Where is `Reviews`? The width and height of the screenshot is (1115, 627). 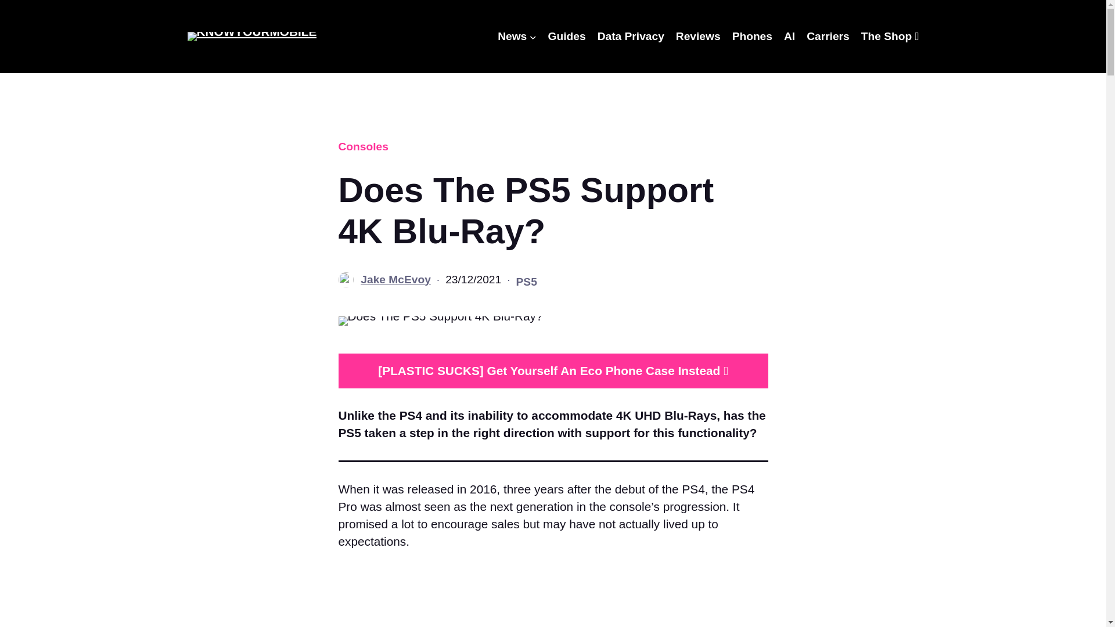 Reviews is located at coordinates (698, 36).